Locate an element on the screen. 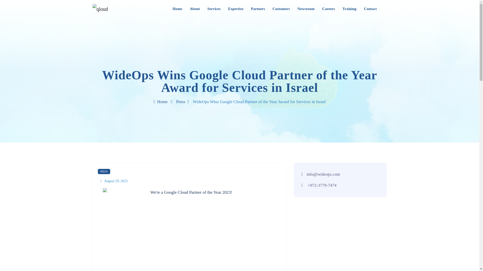  About is located at coordinates (195, 9).